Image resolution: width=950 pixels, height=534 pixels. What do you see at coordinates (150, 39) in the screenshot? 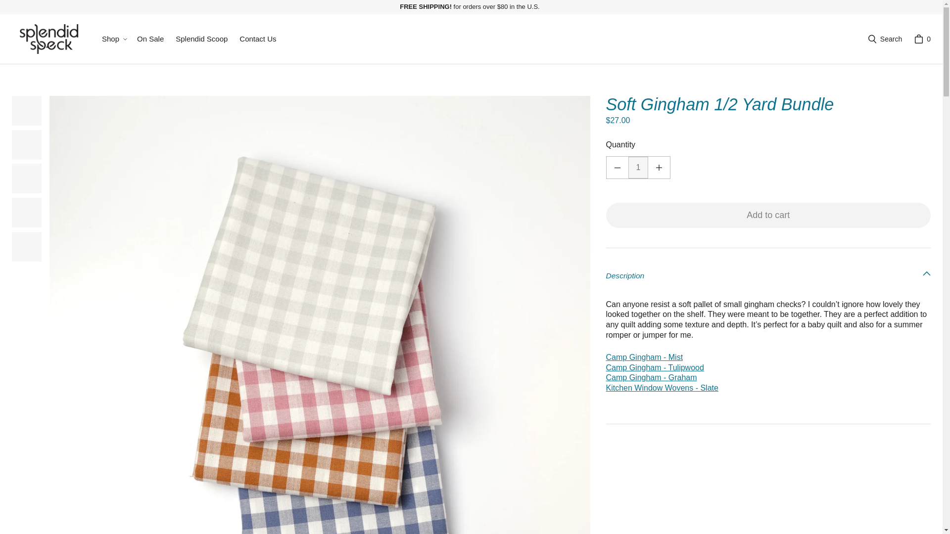
I see `On Sale` at bounding box center [150, 39].